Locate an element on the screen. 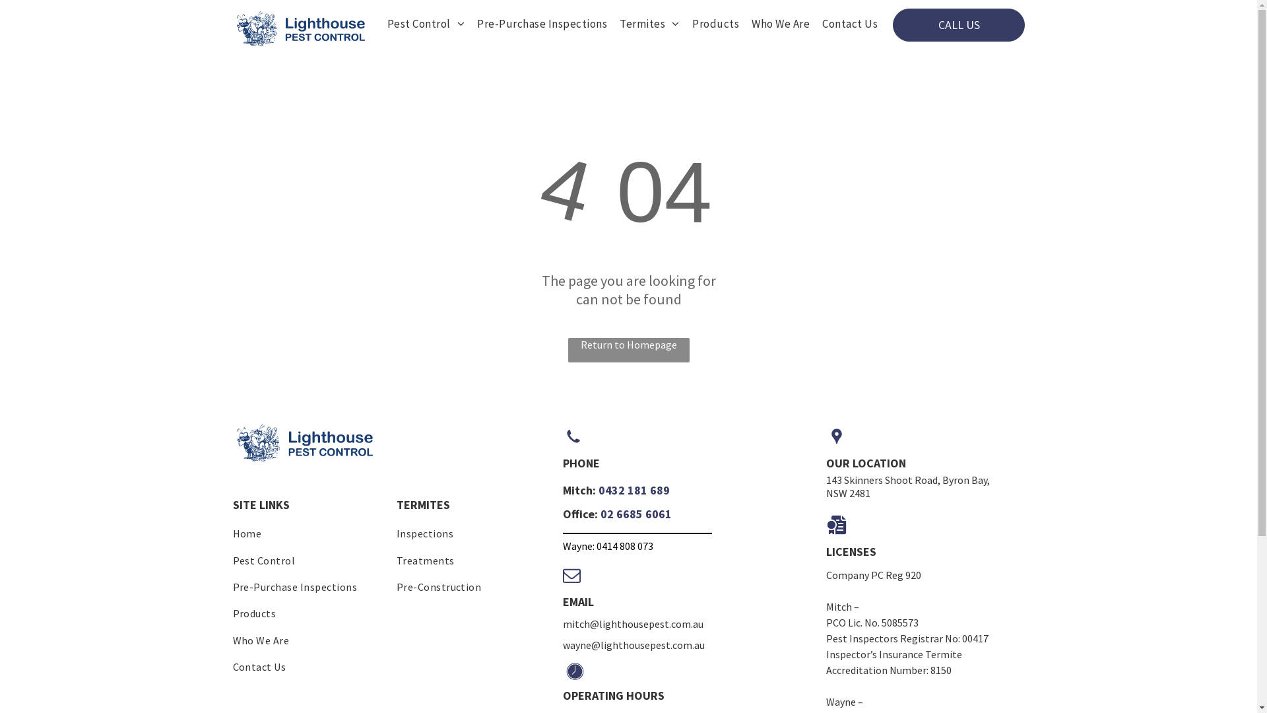  Home is located at coordinates (309, 533).